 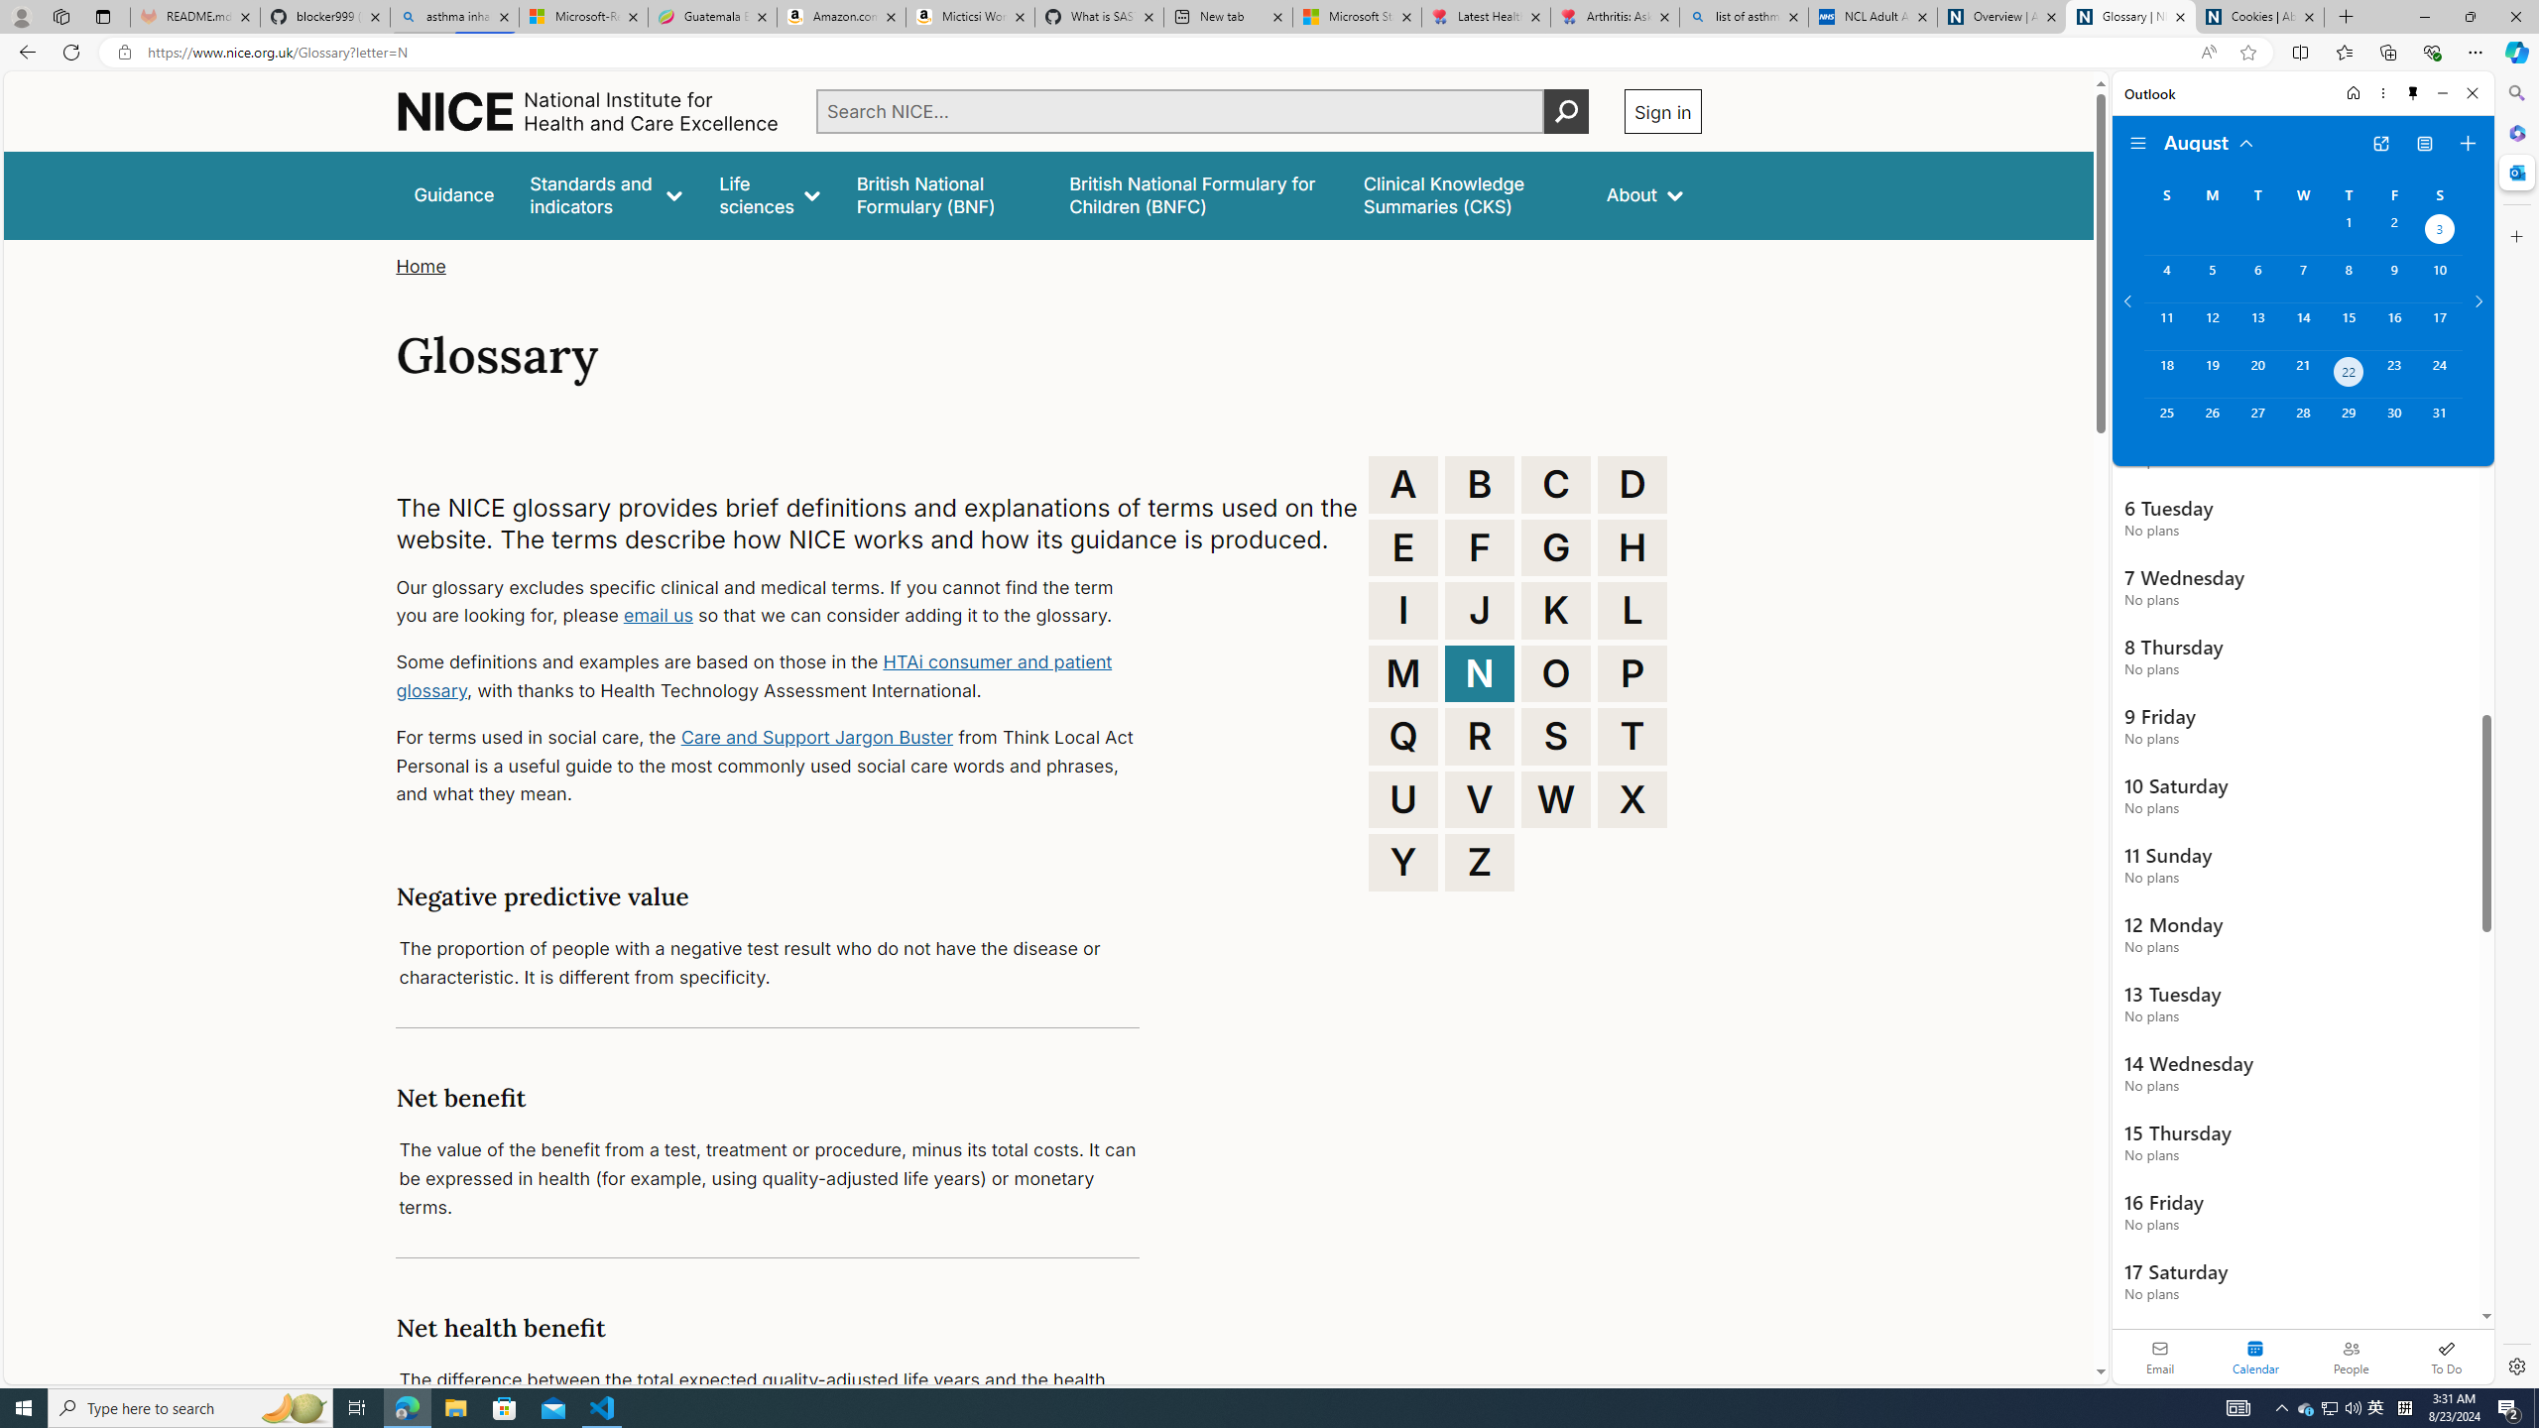 What do you see at coordinates (2349, 374) in the screenshot?
I see `Thursday, August 22, 2024. Today. ` at bounding box center [2349, 374].